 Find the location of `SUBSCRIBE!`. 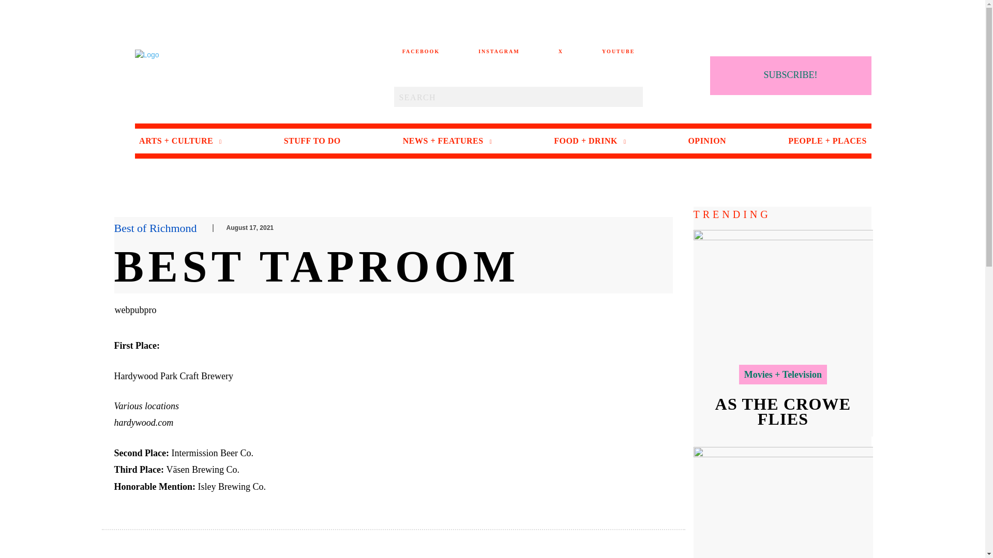

SUBSCRIBE! is located at coordinates (790, 75).